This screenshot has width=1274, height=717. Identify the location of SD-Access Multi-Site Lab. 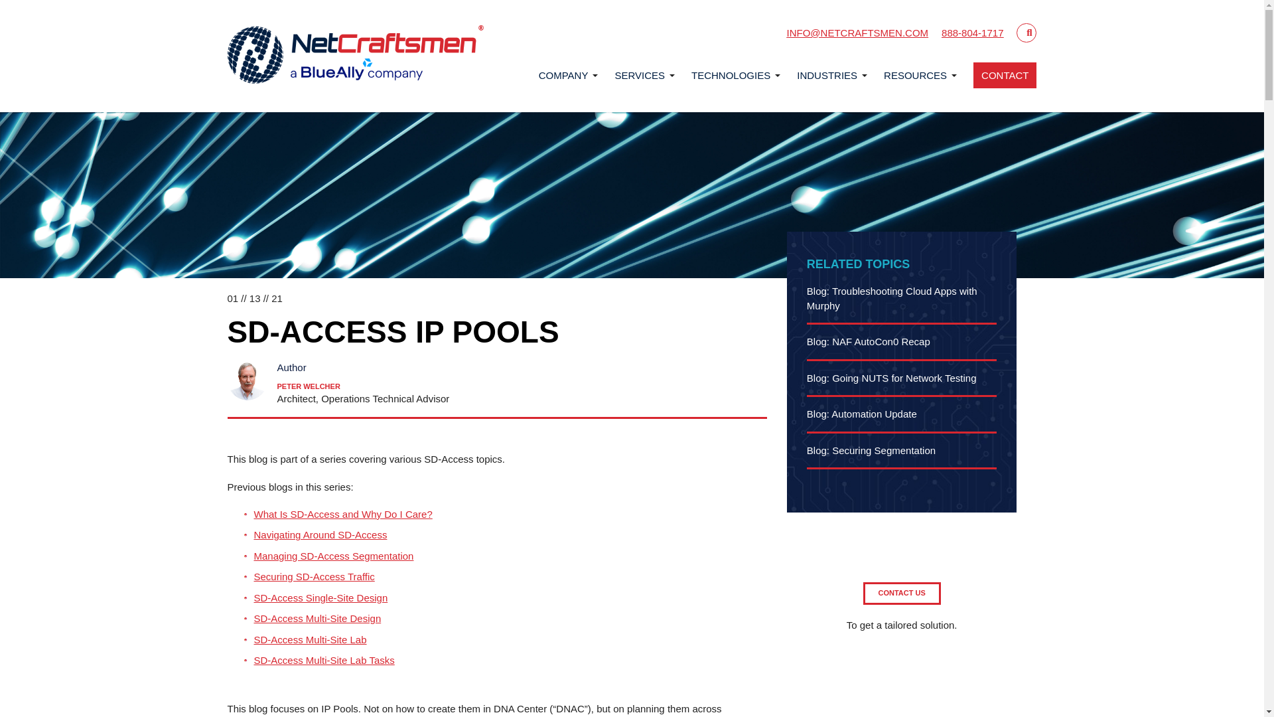
(310, 639).